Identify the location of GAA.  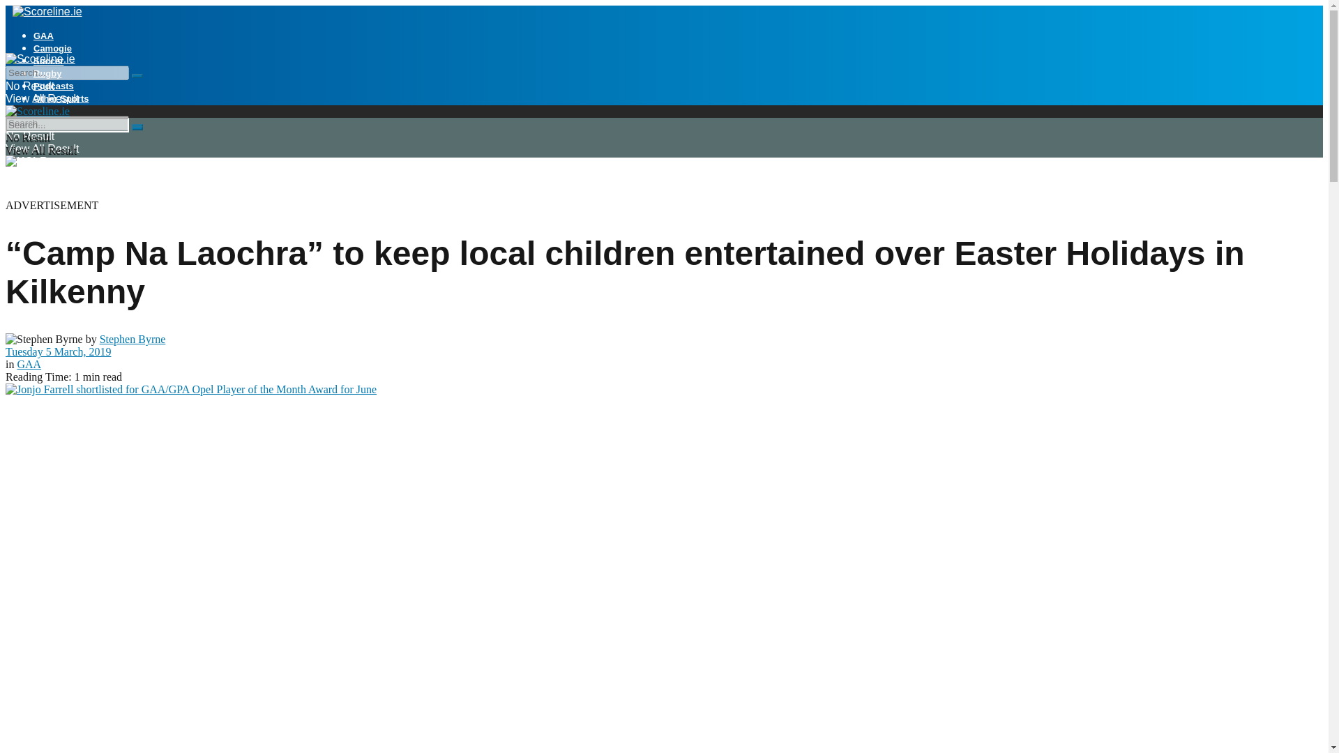
(43, 36).